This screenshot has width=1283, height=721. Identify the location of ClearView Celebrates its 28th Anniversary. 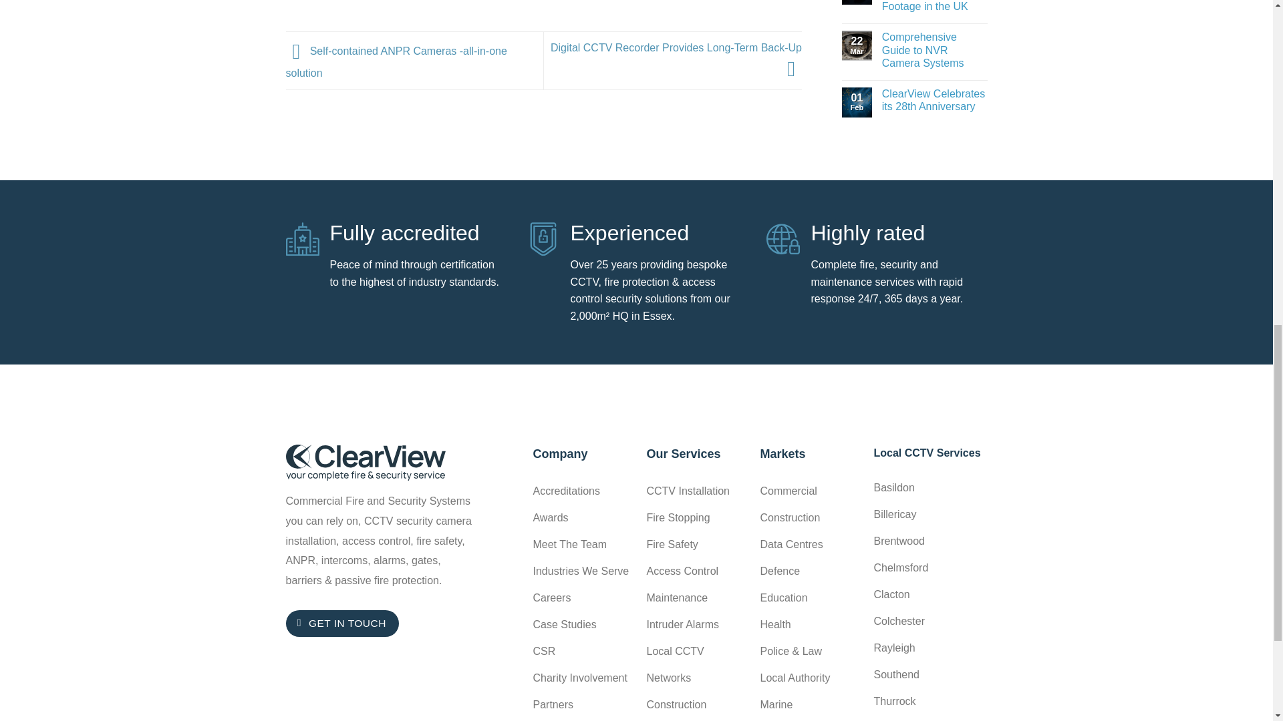
(935, 99).